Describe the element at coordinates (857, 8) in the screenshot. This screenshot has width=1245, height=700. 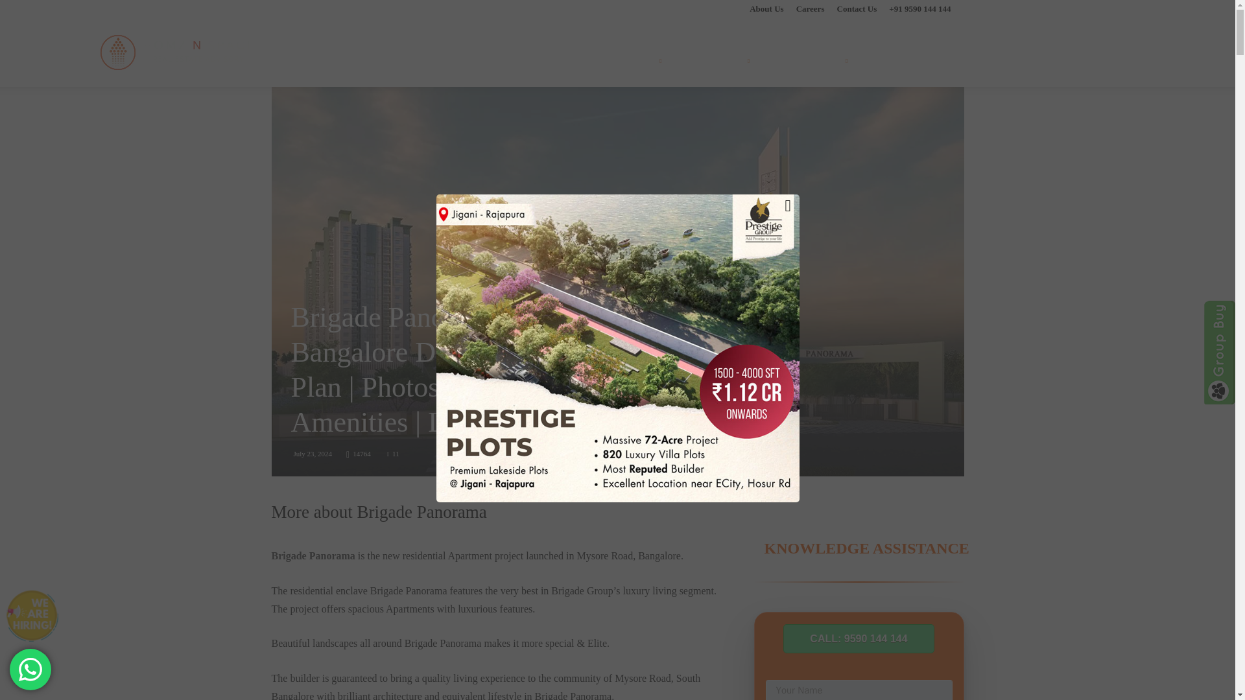
I see `Contact Us` at that location.